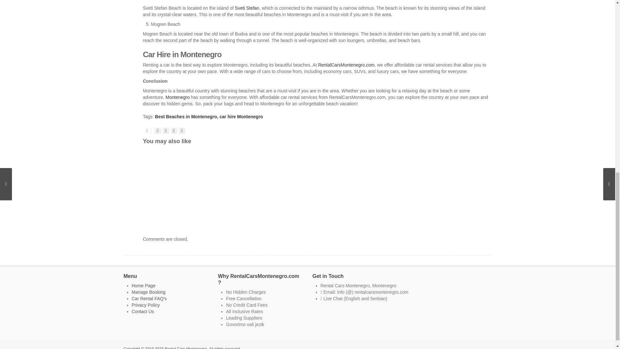  I want to click on Montenegro, so click(178, 97).